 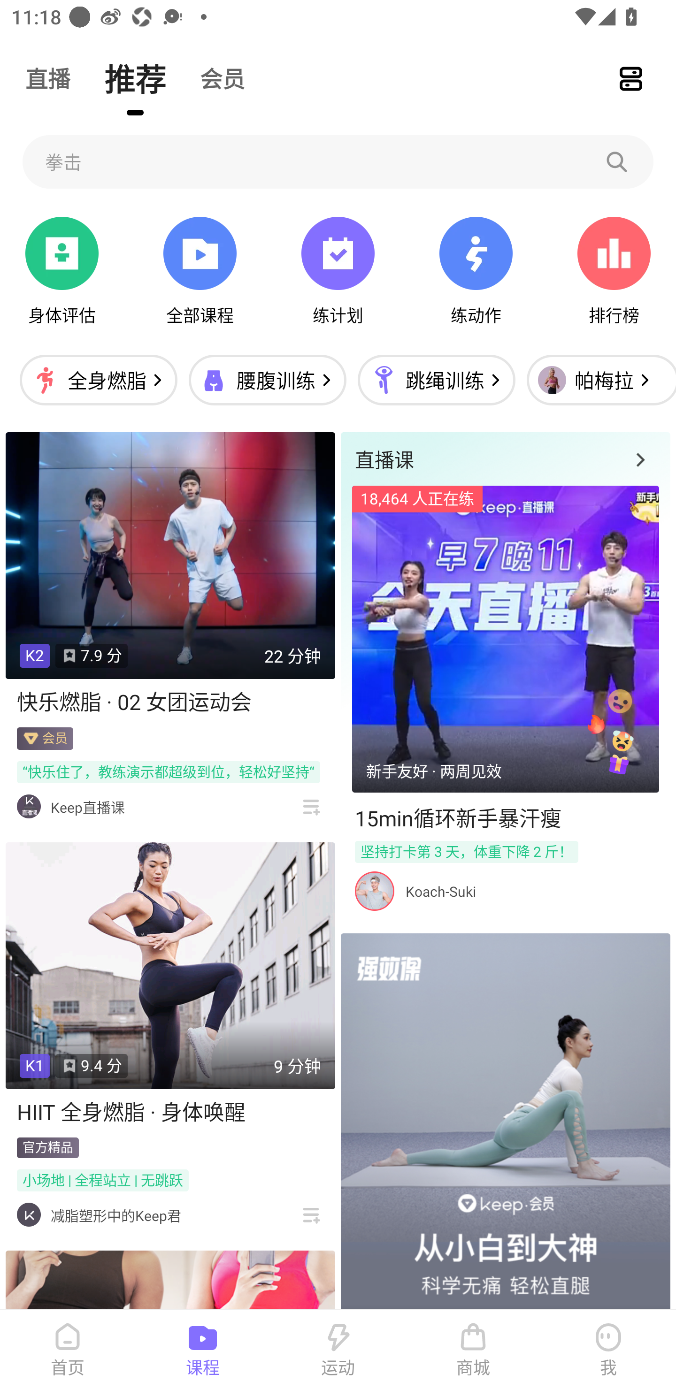 What do you see at coordinates (440, 892) in the screenshot?
I see `Koach-Suki` at bounding box center [440, 892].